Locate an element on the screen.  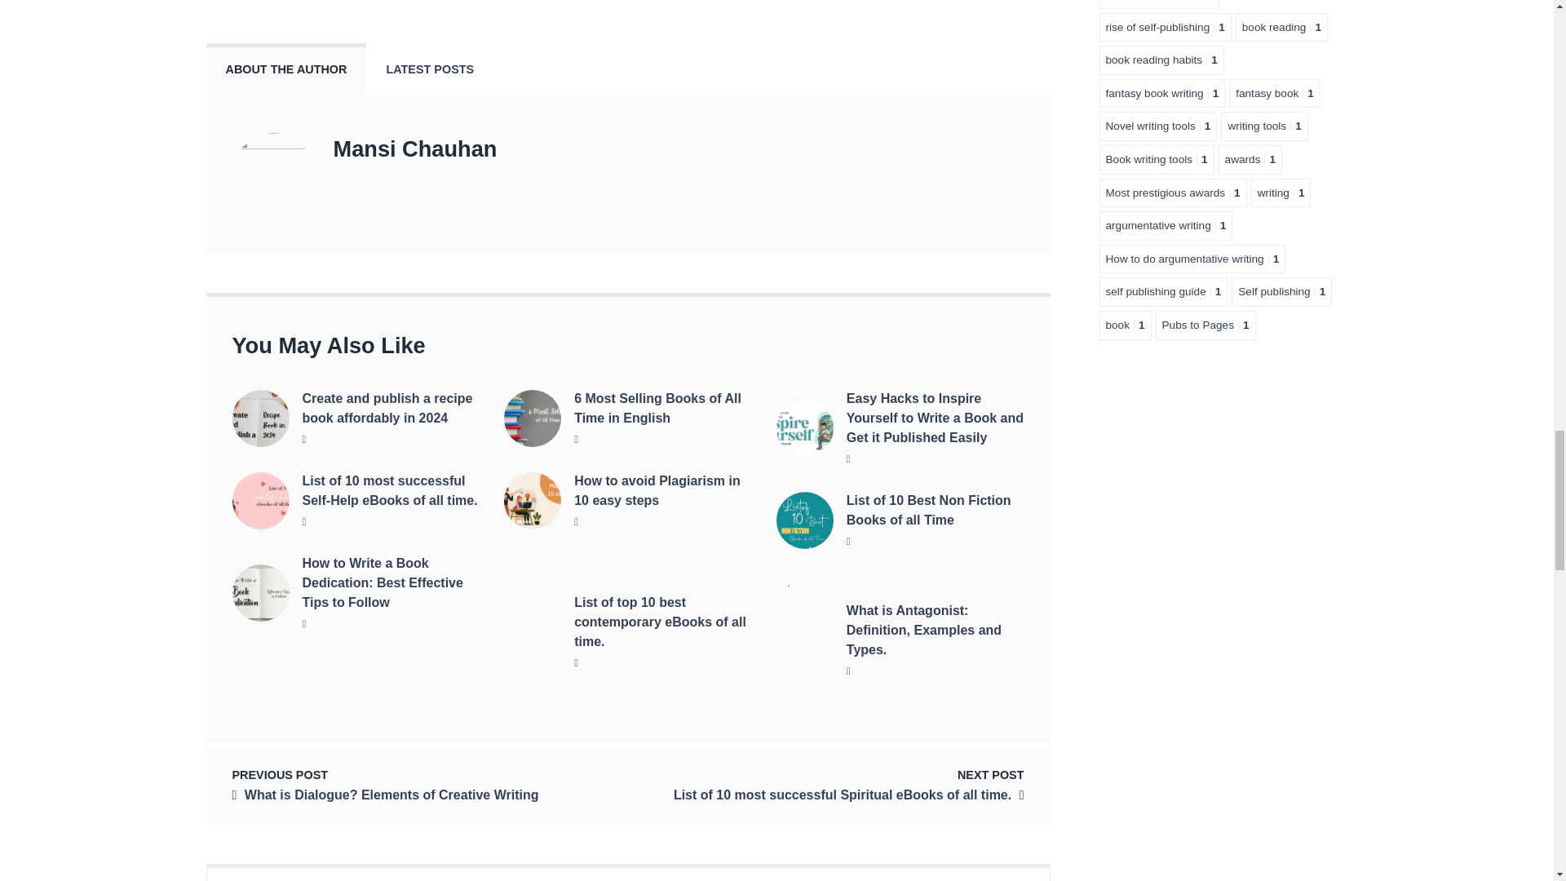
LATEST POSTS is located at coordinates (429, 69).